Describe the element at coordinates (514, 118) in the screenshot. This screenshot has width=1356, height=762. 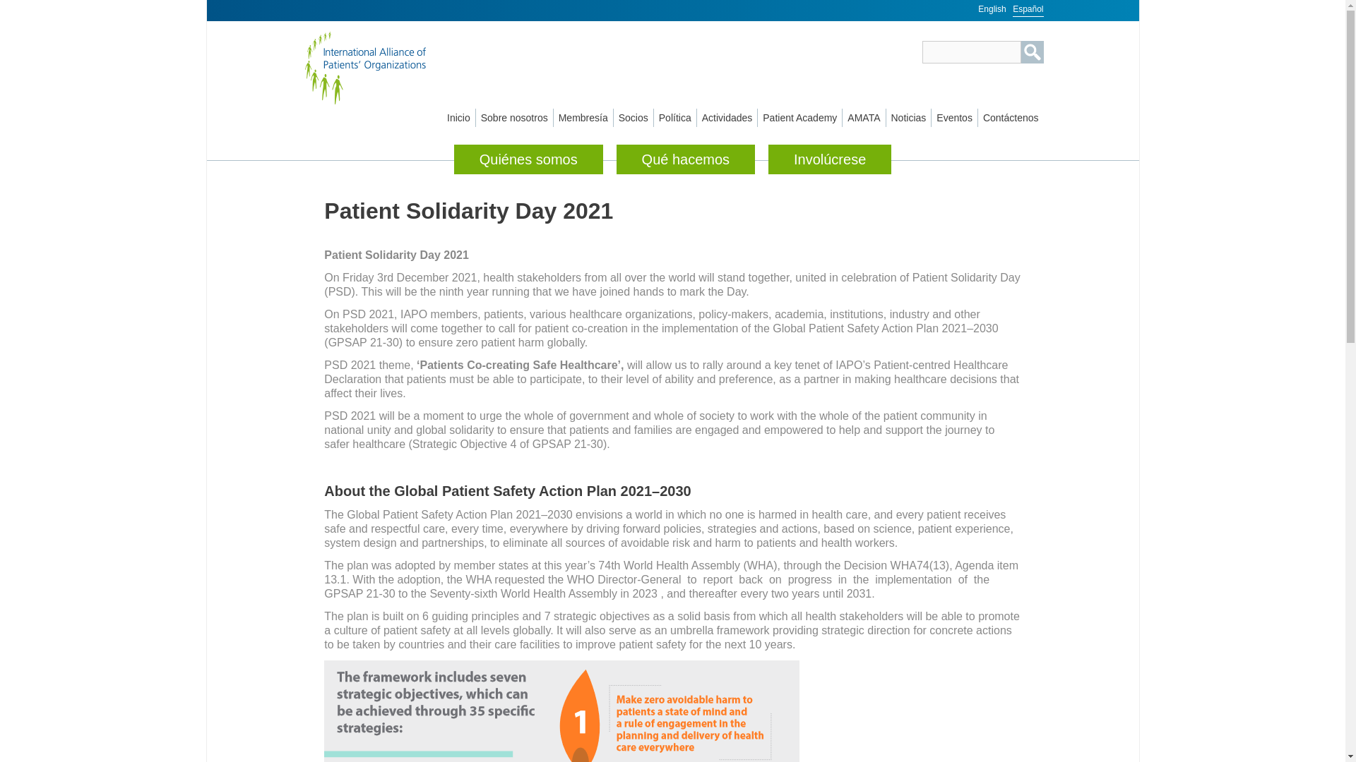
I see `Sobre nosotros` at that location.